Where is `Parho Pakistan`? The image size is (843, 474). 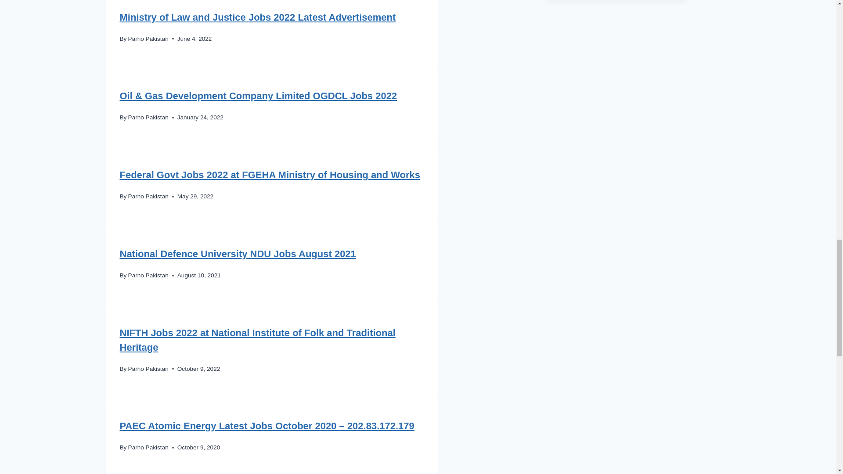 Parho Pakistan is located at coordinates (148, 275).